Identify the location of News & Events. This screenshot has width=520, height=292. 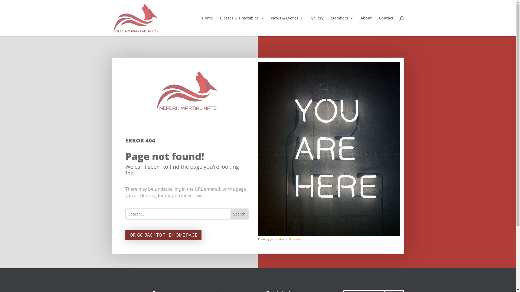
(287, 26).